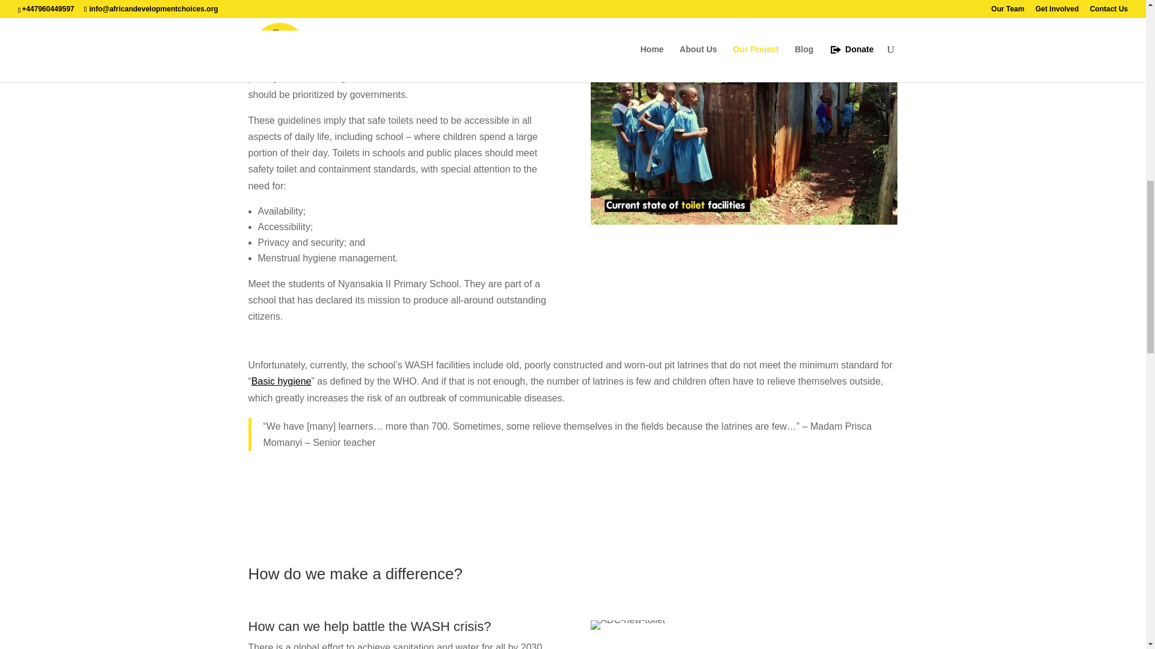 The image size is (1155, 649). What do you see at coordinates (282, 527) in the screenshot?
I see `Basic hygiene` at bounding box center [282, 527].